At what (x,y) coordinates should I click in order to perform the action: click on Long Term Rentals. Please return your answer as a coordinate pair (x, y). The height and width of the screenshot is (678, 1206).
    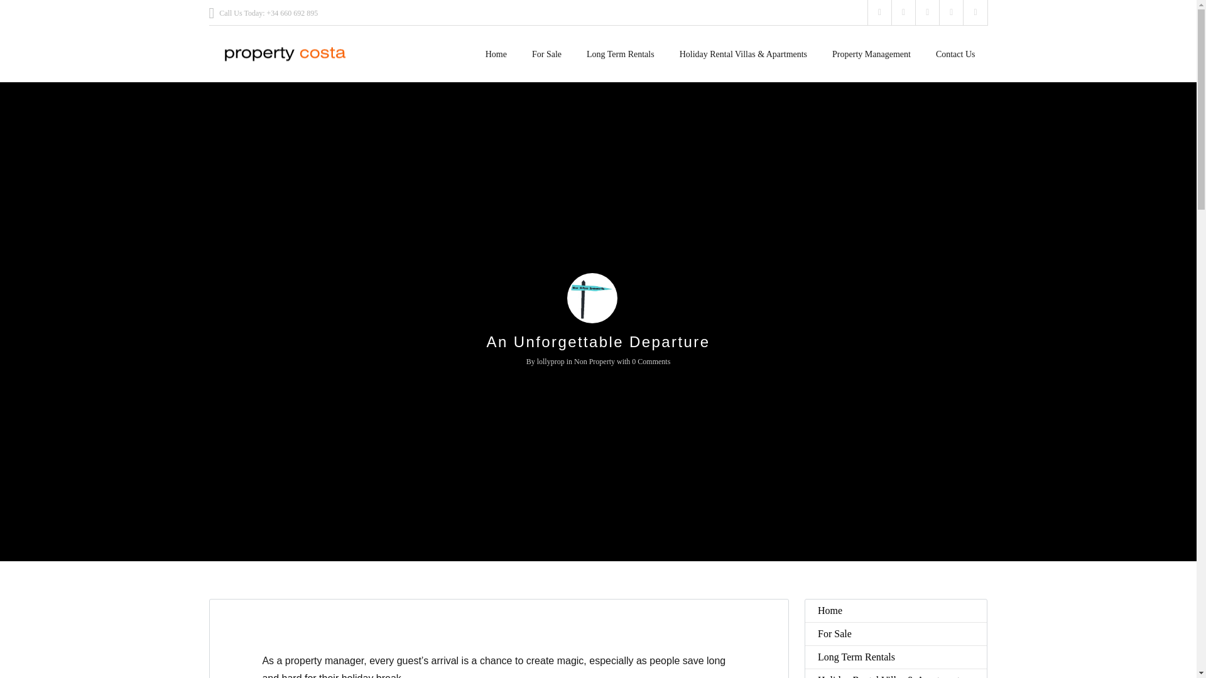
    Looking at the image, I should click on (620, 48).